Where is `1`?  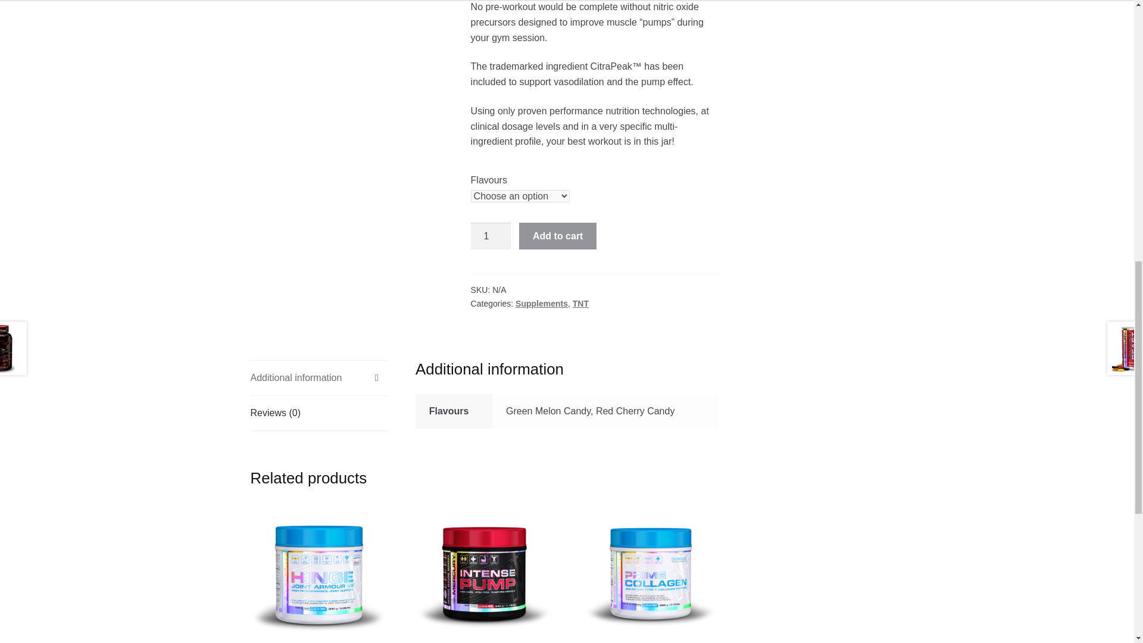 1 is located at coordinates (557, 236).